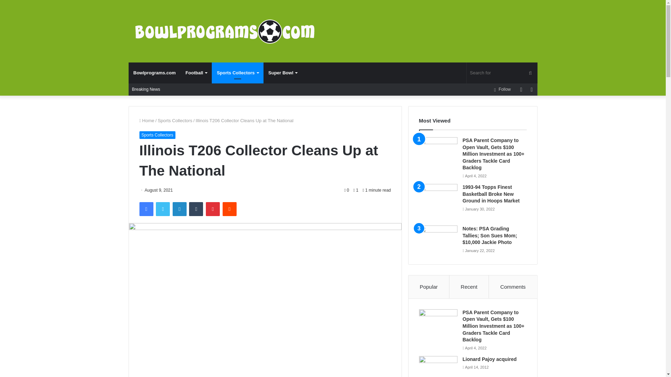 Image resolution: width=671 pixels, height=377 pixels. Describe the element at coordinates (237, 73) in the screenshot. I see `Sports Collectors` at that location.